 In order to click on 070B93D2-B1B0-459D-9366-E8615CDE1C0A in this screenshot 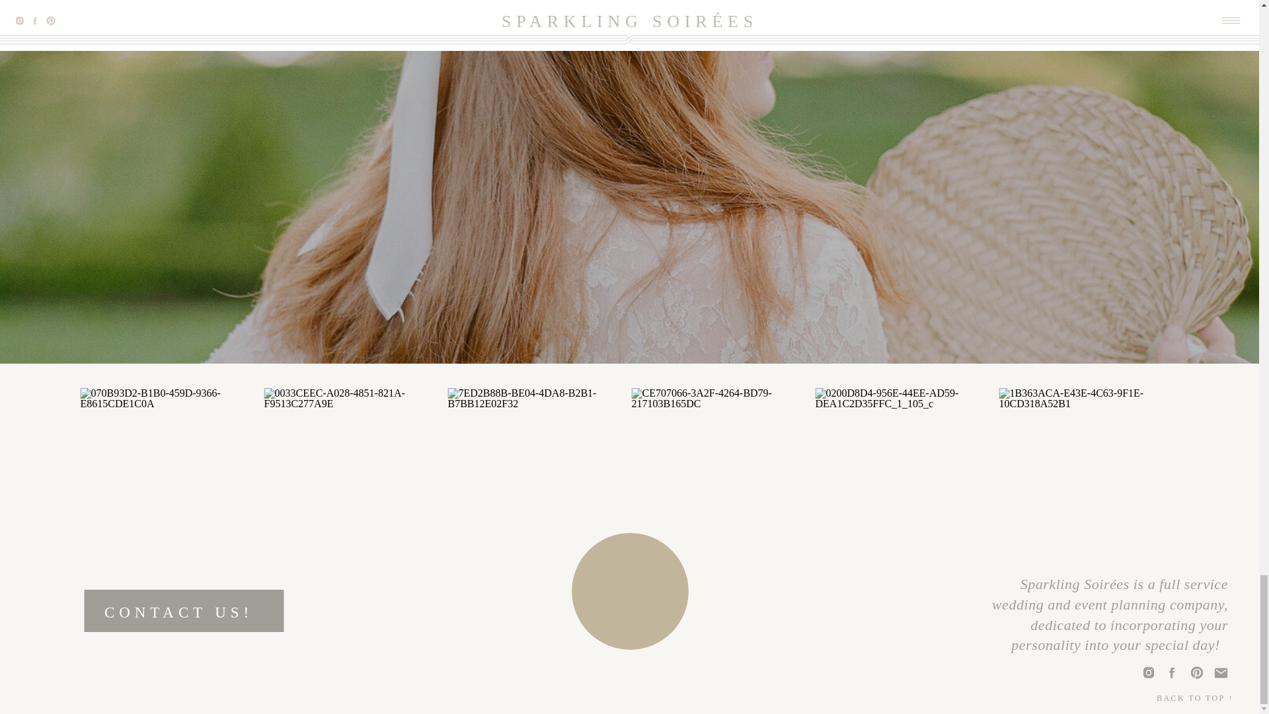, I will do `click(171, 477)`.